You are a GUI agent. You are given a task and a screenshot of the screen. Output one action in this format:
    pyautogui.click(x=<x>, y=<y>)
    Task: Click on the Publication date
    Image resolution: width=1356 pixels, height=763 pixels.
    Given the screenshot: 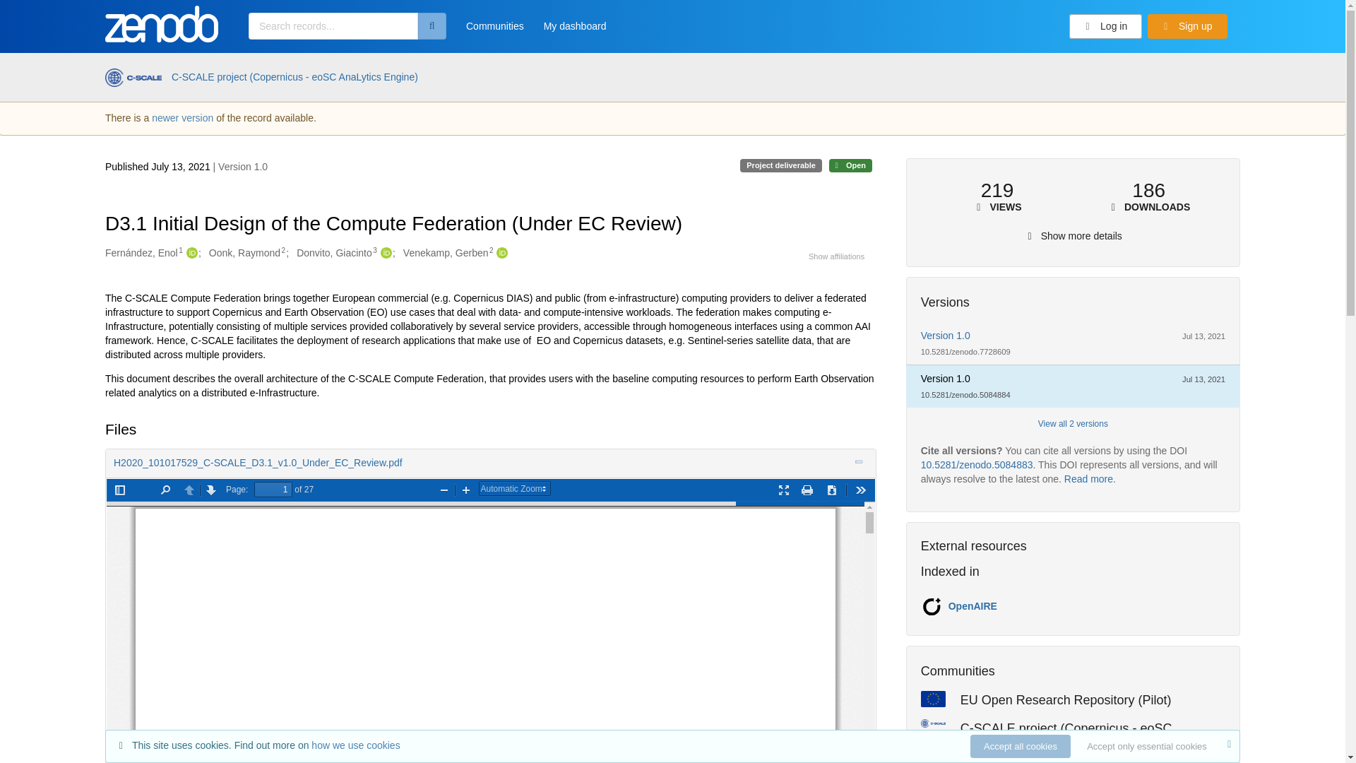 What is the action you would take?
    pyautogui.click(x=159, y=167)
    